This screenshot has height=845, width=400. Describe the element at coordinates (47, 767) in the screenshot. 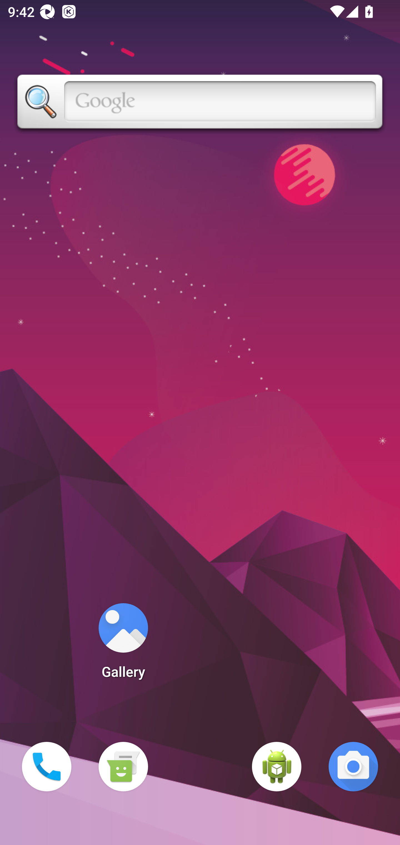

I see `Phone` at that location.